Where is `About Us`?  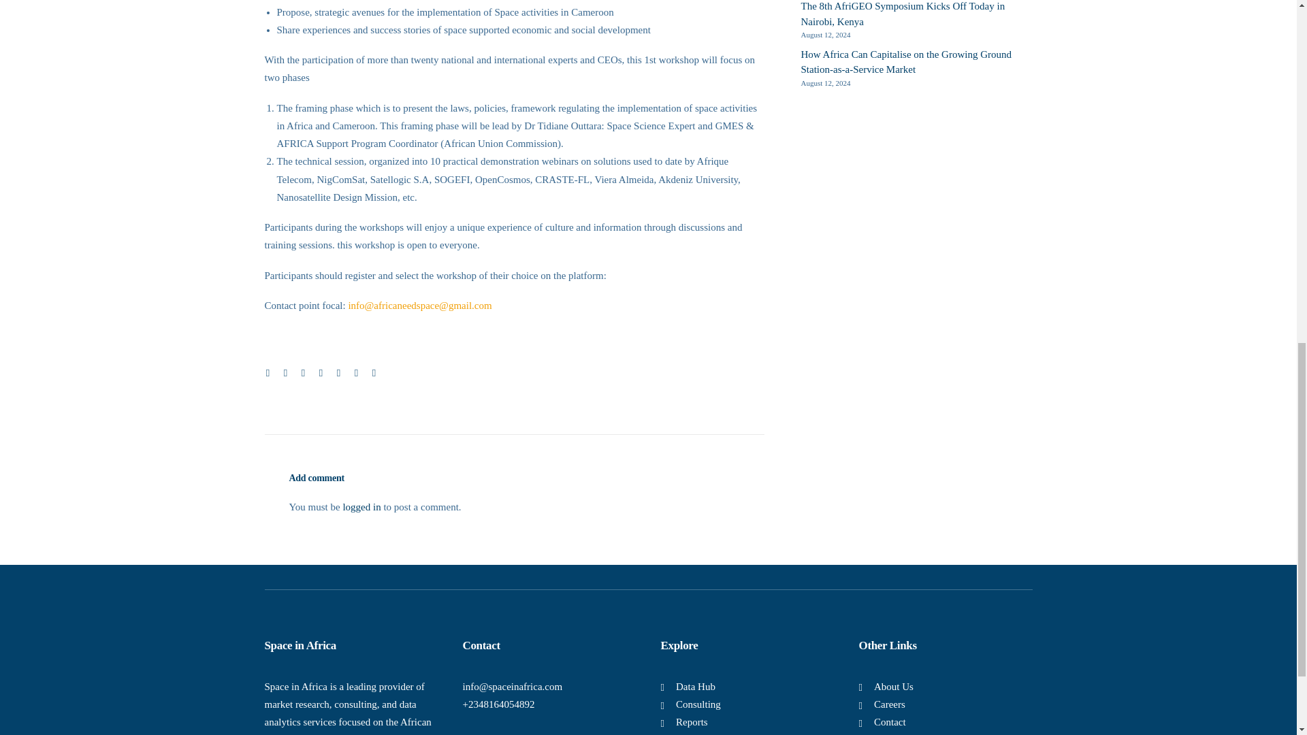
About Us is located at coordinates (894, 687).